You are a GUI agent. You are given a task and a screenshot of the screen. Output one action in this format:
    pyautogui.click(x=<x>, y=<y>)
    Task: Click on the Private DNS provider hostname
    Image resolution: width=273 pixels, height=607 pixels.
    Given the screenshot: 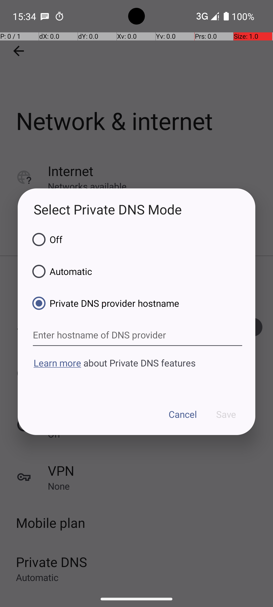 What is the action you would take?
    pyautogui.click(x=104, y=303)
    